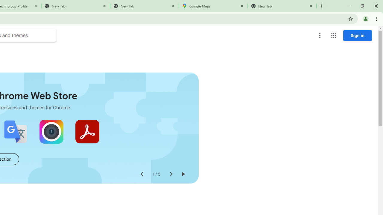 The image size is (383, 215). What do you see at coordinates (87, 131) in the screenshot?
I see `Adobe Acrobat: PDF edit, convert, sign tools` at bounding box center [87, 131].